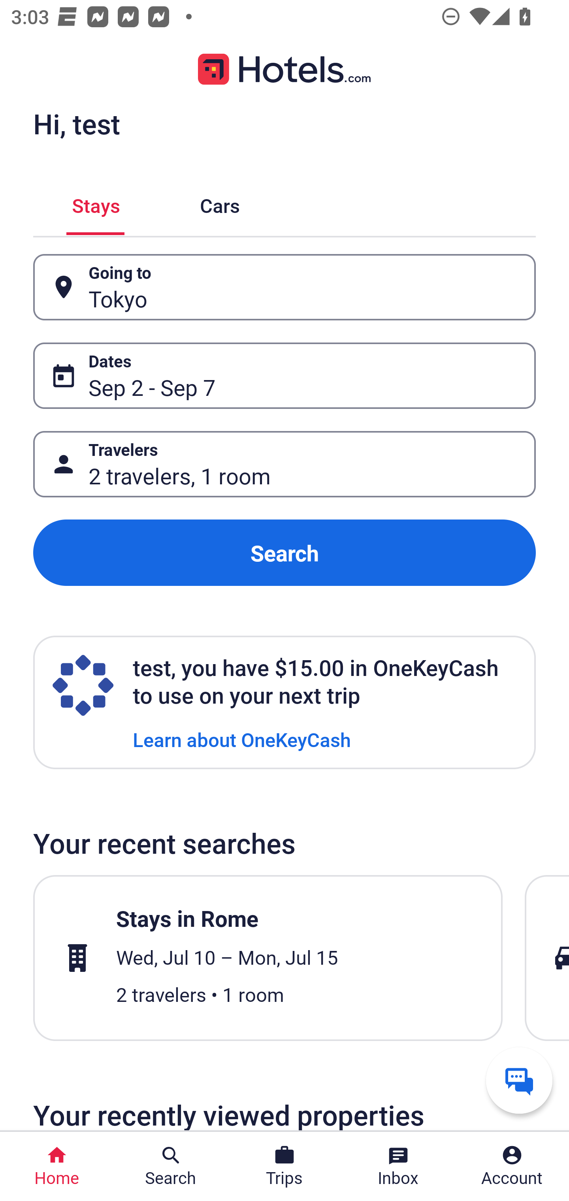 The height and width of the screenshot is (1201, 569). Describe the element at coordinates (220, 203) in the screenshot. I see `Cars` at that location.